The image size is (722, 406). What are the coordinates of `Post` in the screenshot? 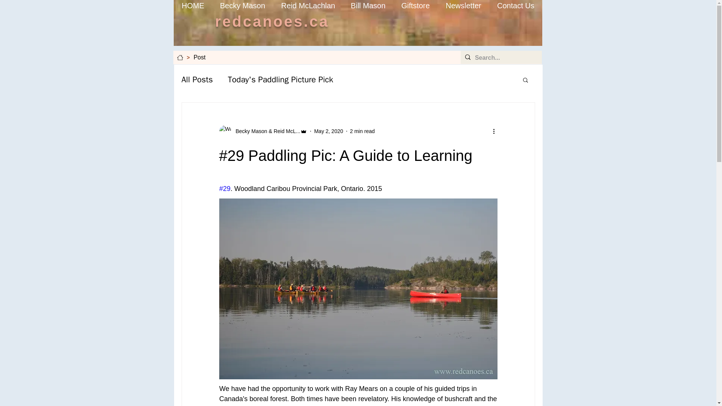 It's located at (199, 57).